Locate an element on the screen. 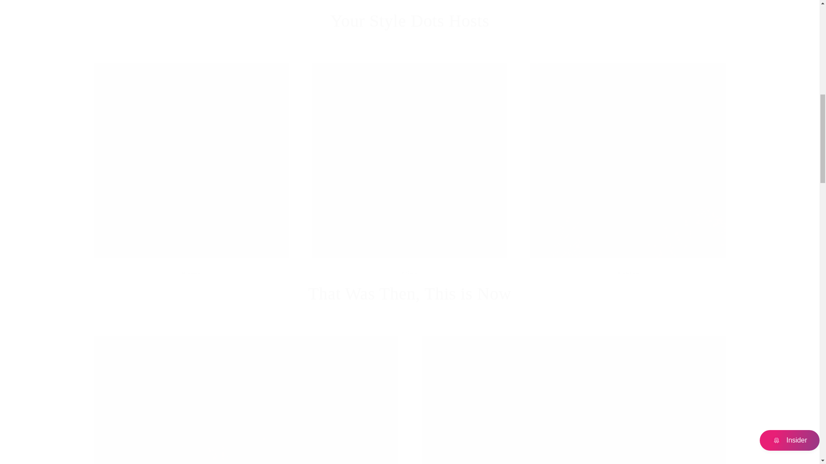 The image size is (826, 464). Your Style Dots Hosts is located at coordinates (573, 400).